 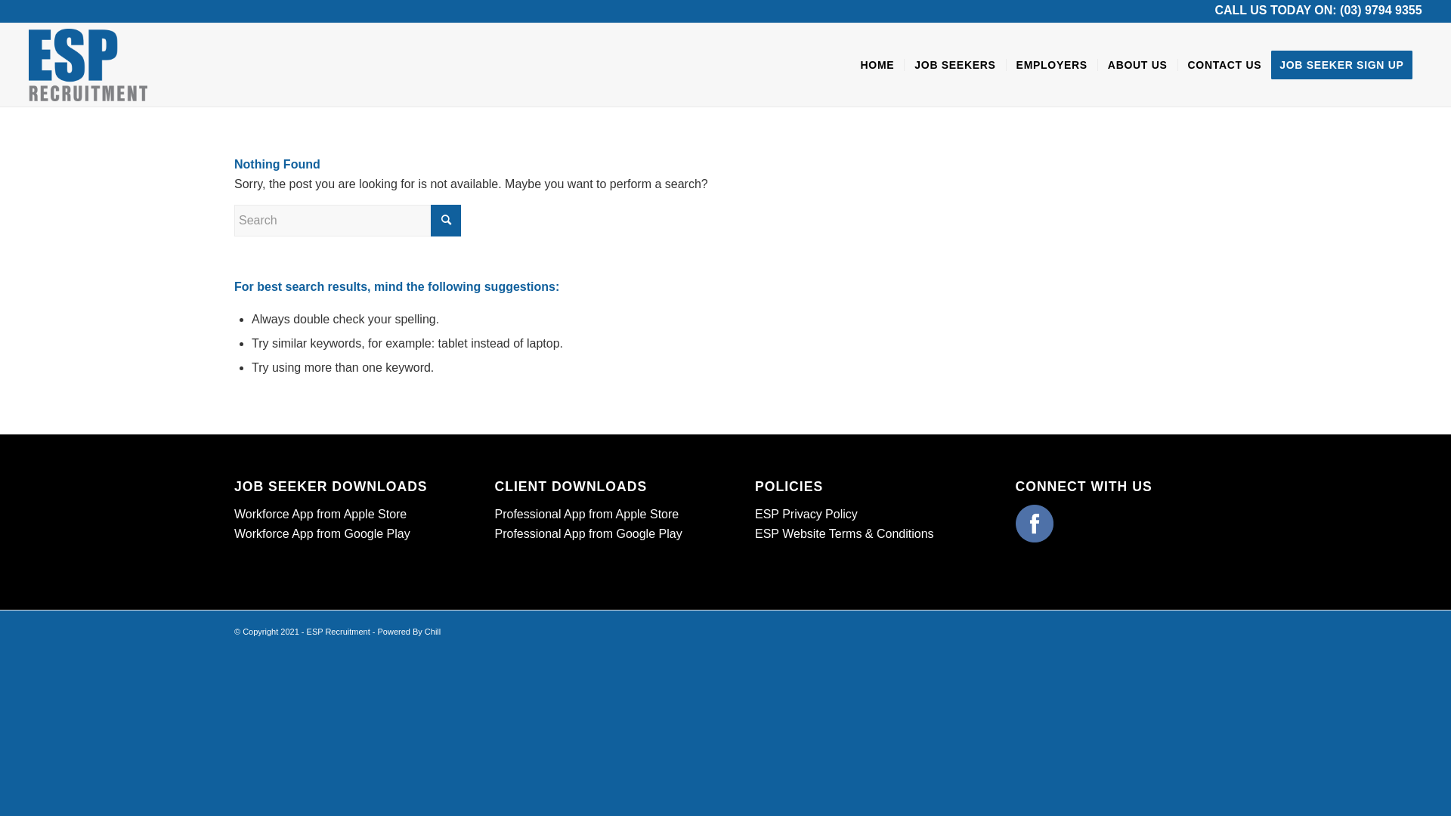 What do you see at coordinates (586, 514) in the screenshot?
I see `Professional App from Apple Store` at bounding box center [586, 514].